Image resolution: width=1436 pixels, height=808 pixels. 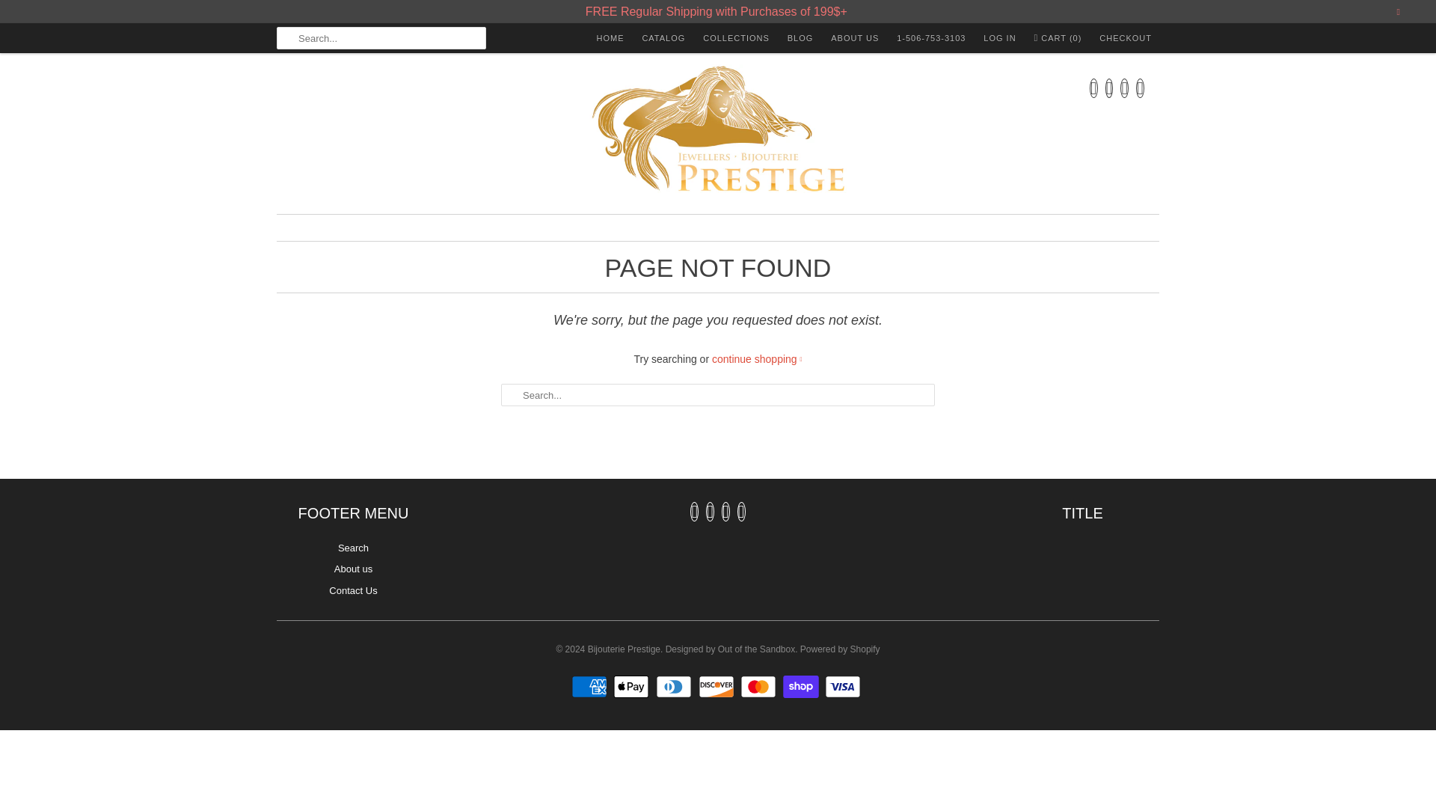 What do you see at coordinates (591, 687) in the screenshot?
I see `American Express` at bounding box center [591, 687].